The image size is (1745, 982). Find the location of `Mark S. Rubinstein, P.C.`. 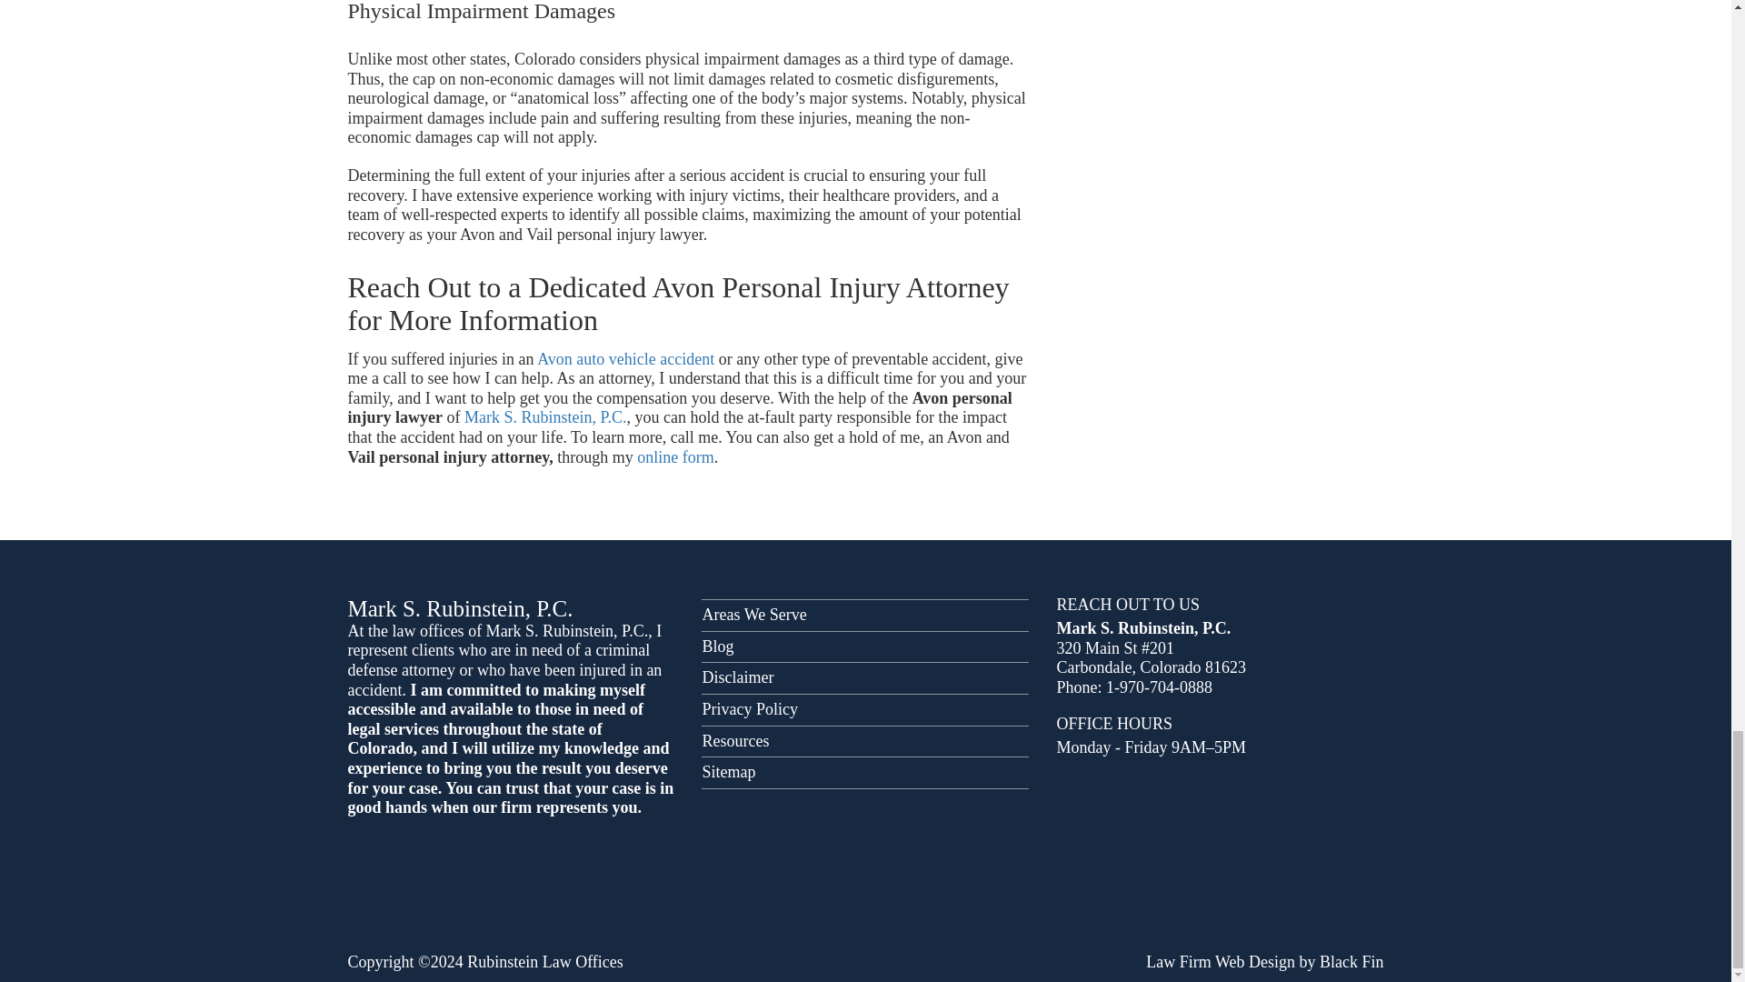

Mark S. Rubinstein, P.C. is located at coordinates (545, 416).